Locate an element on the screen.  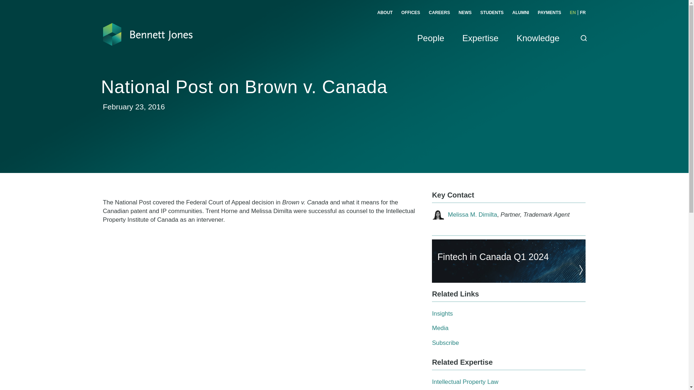
FR is located at coordinates (583, 13).